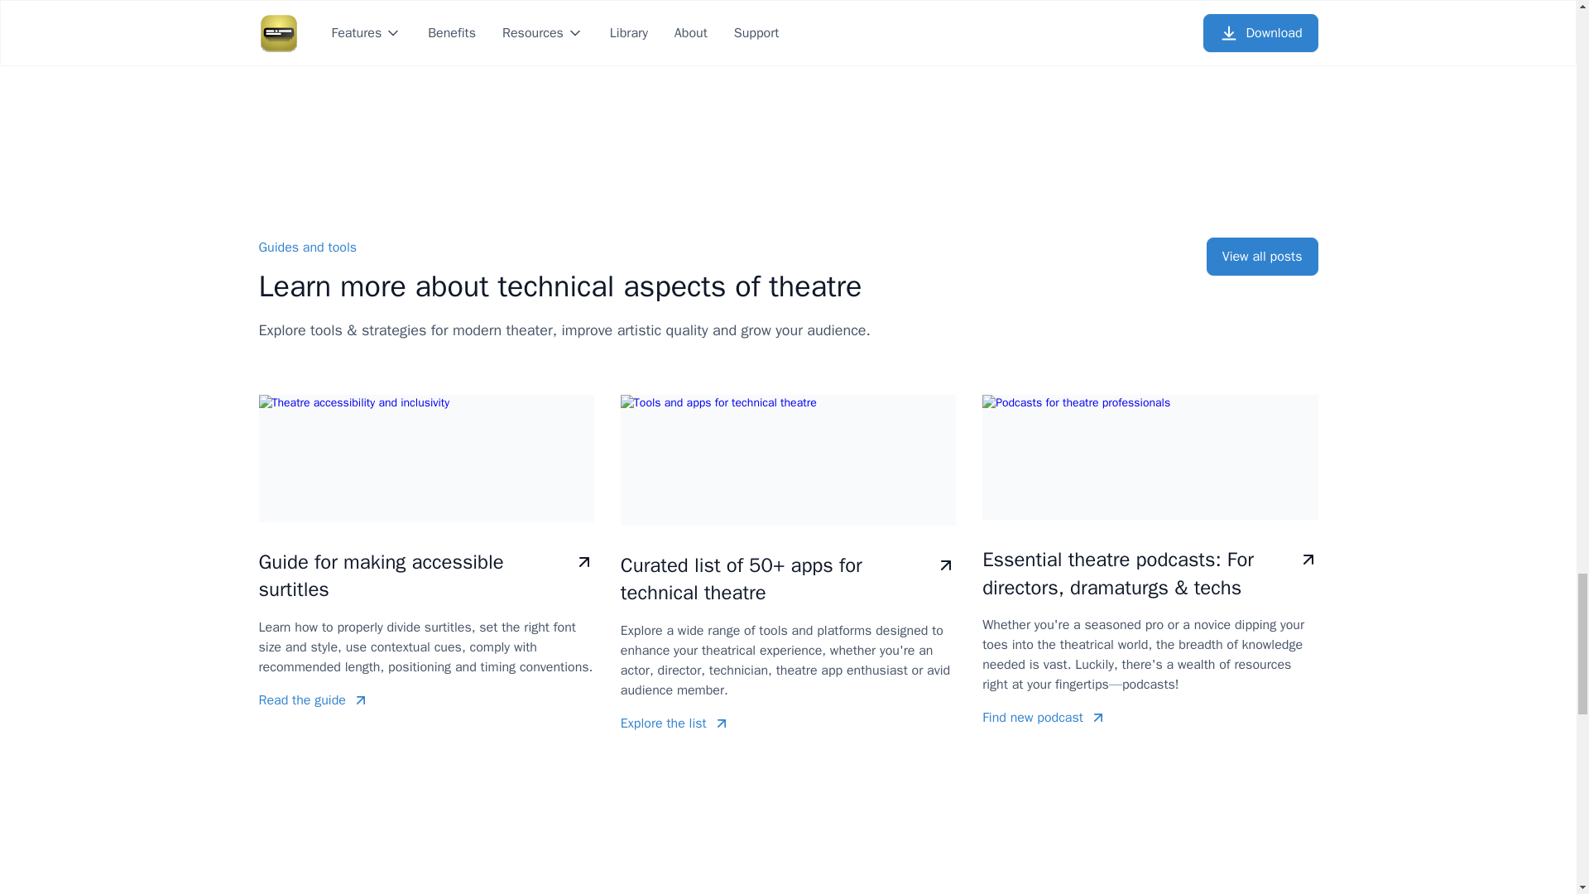  I want to click on Guide for making accessible surtitles, so click(425, 576).